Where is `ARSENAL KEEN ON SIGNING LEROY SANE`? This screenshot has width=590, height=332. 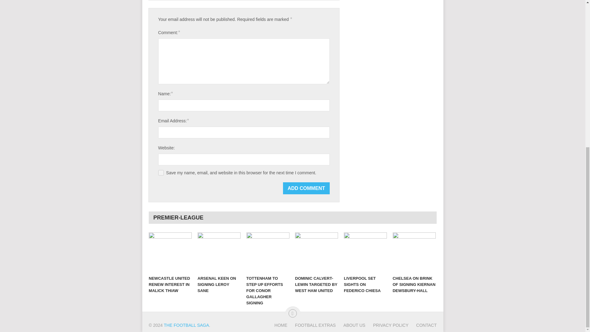 ARSENAL KEEN ON SIGNING LEROY SANE is located at coordinates (219, 252).